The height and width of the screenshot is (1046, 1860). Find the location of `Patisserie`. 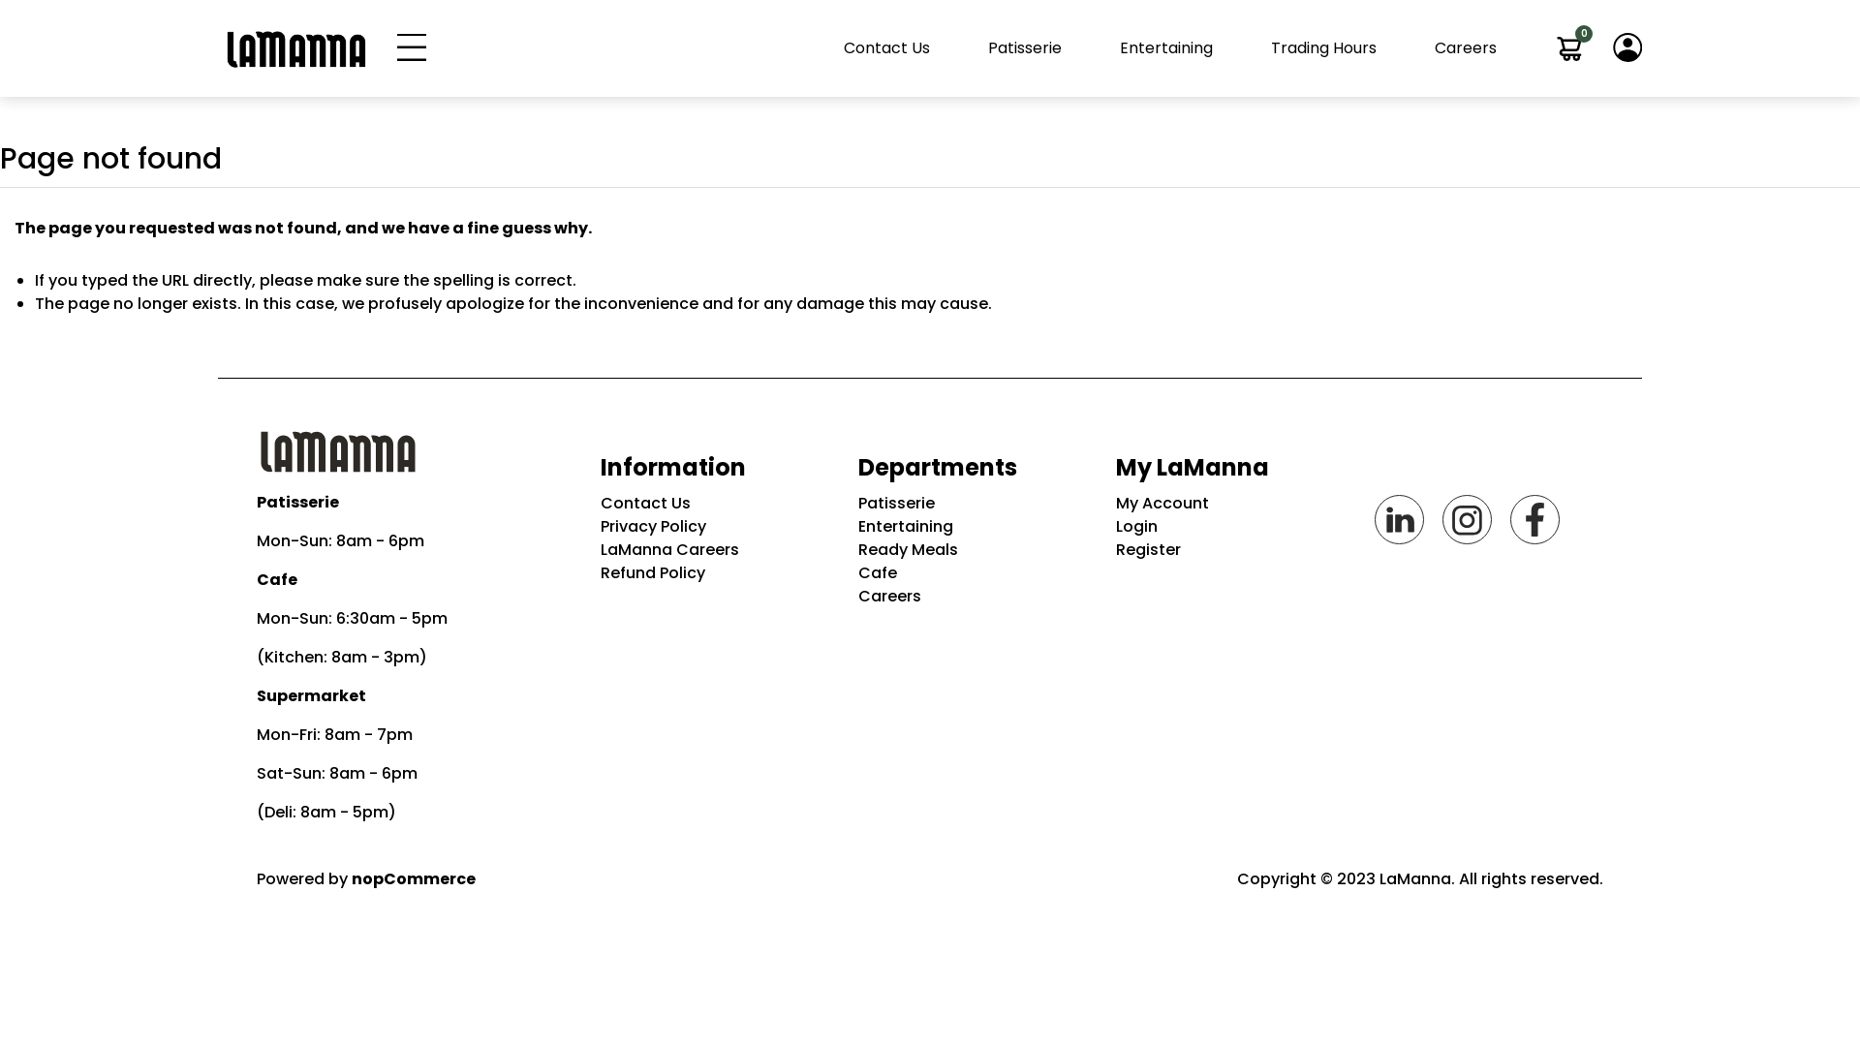

Patisserie is located at coordinates (973, 504).